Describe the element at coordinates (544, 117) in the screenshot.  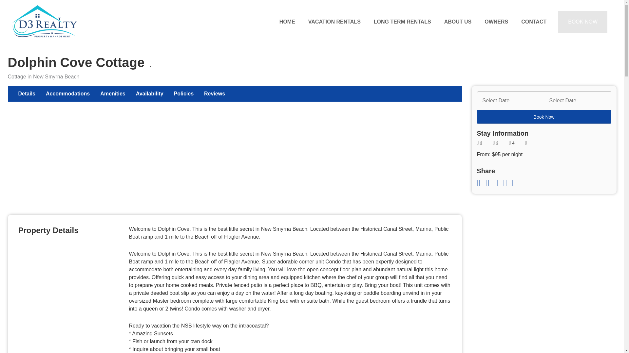
I see `Book Now` at that location.